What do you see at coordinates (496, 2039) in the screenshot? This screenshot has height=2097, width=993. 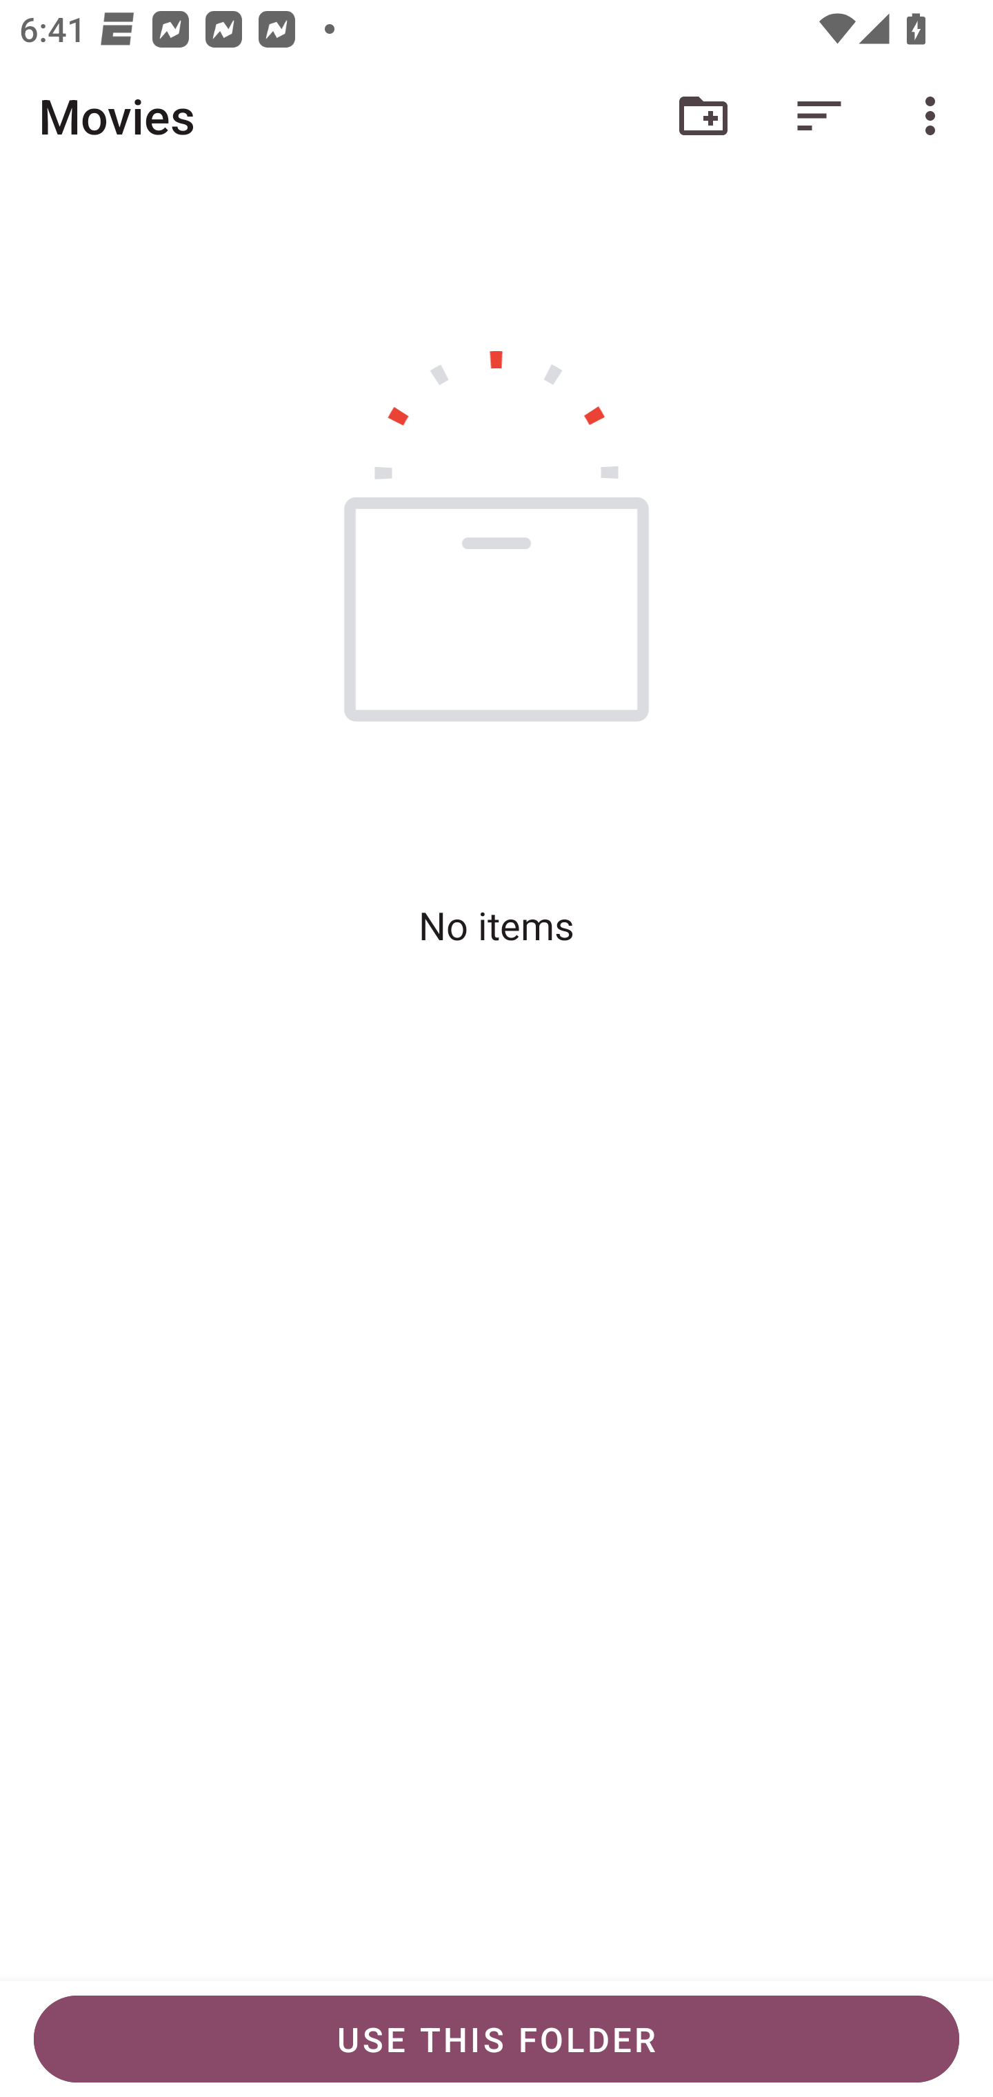 I see `USE THIS FOLDER` at bounding box center [496, 2039].